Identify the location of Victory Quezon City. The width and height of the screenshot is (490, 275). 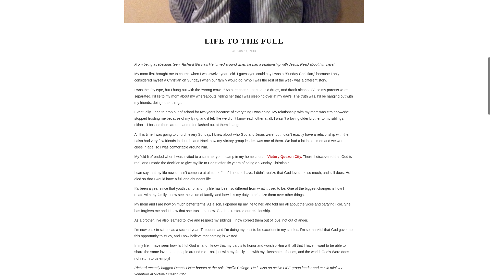
(285, 156).